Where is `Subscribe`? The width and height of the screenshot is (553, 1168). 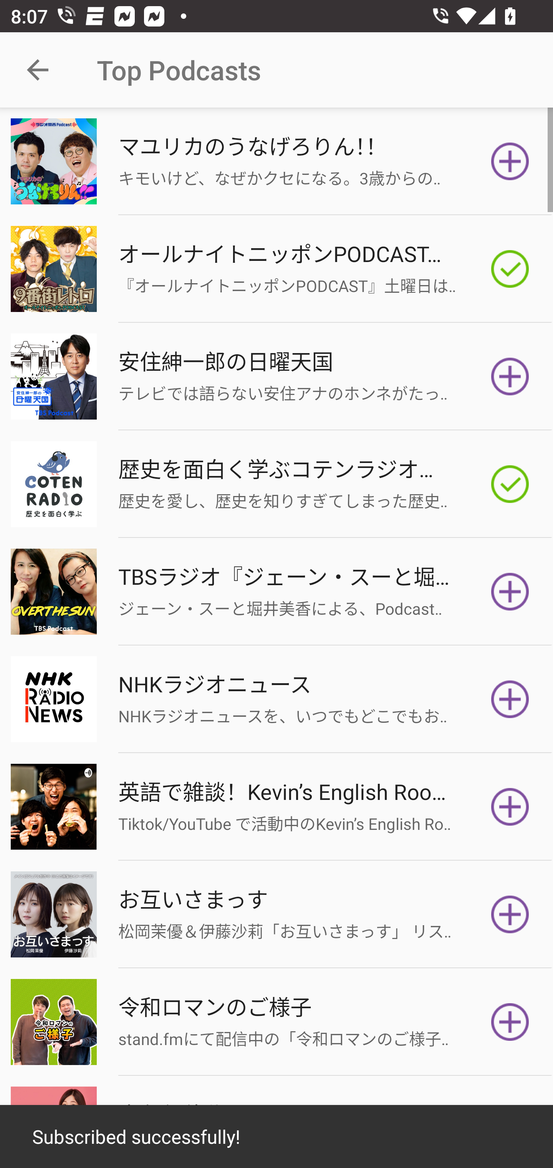 Subscribe is located at coordinates (510, 377).